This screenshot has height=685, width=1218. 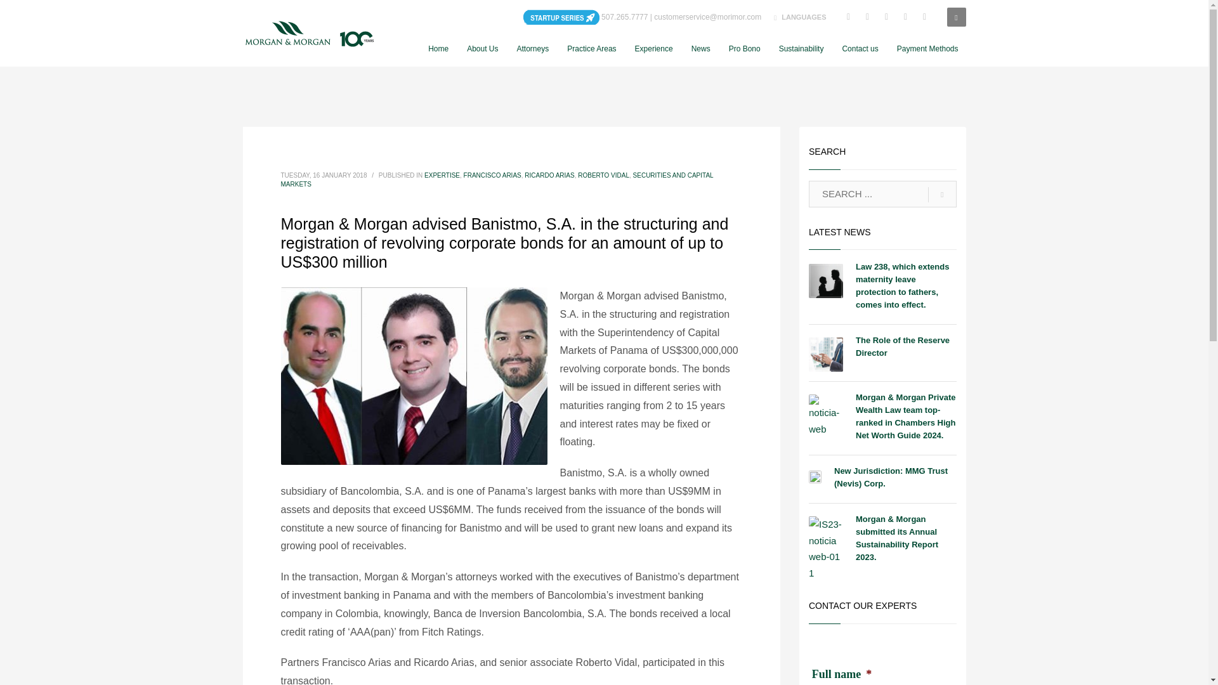 I want to click on Youtube, so click(x=906, y=16).